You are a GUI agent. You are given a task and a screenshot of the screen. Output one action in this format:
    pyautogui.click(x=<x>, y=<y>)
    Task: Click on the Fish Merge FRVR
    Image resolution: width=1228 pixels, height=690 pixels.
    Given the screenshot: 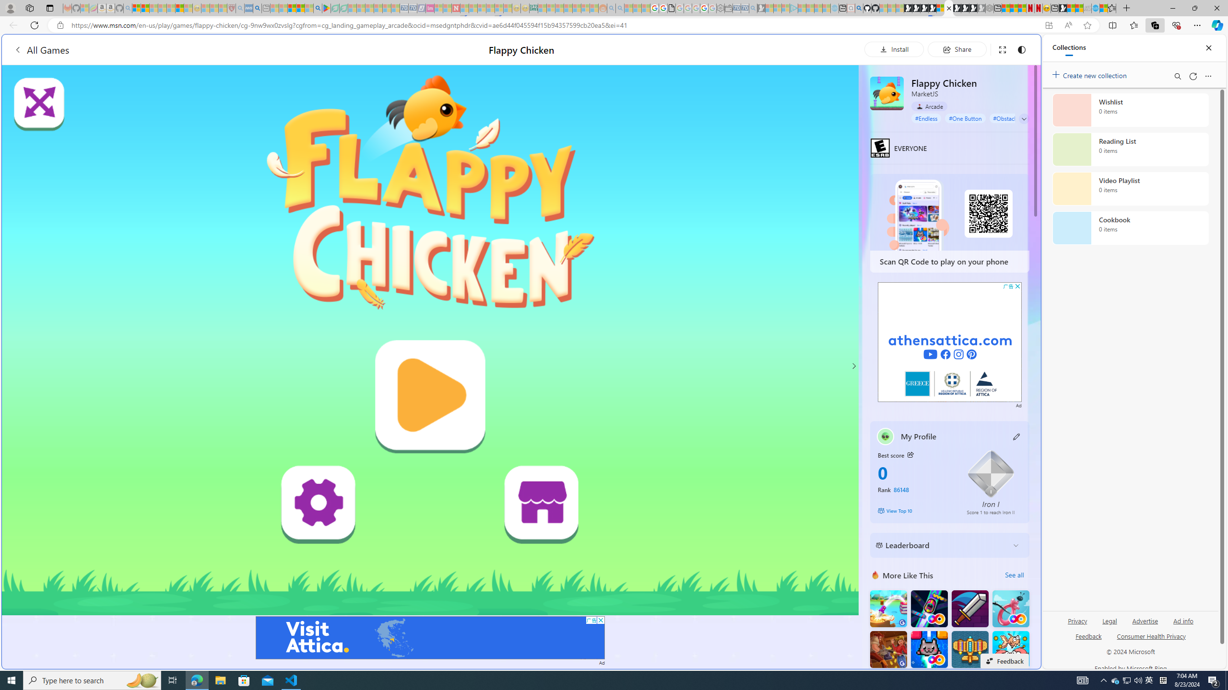 What is the action you would take?
    pyautogui.click(x=1011, y=650)
    